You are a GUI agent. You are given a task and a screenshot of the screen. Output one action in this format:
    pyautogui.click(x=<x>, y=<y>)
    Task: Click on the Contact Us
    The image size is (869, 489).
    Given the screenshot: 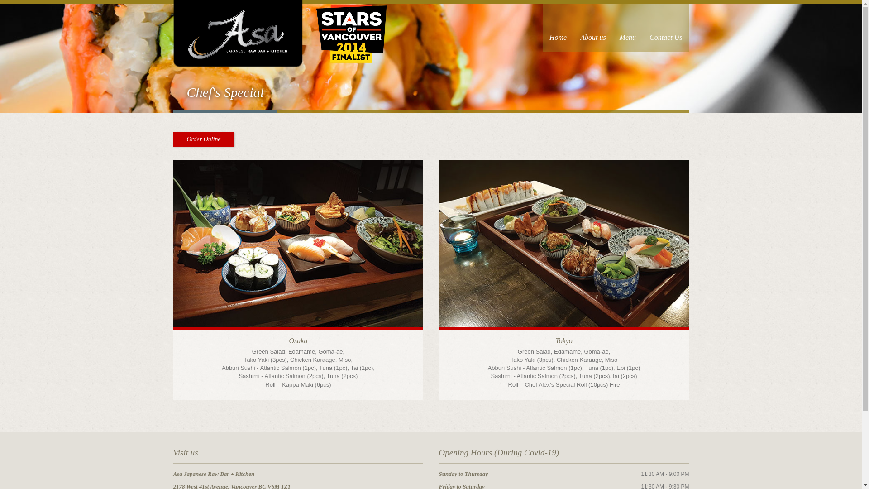 What is the action you would take?
    pyautogui.click(x=666, y=26)
    